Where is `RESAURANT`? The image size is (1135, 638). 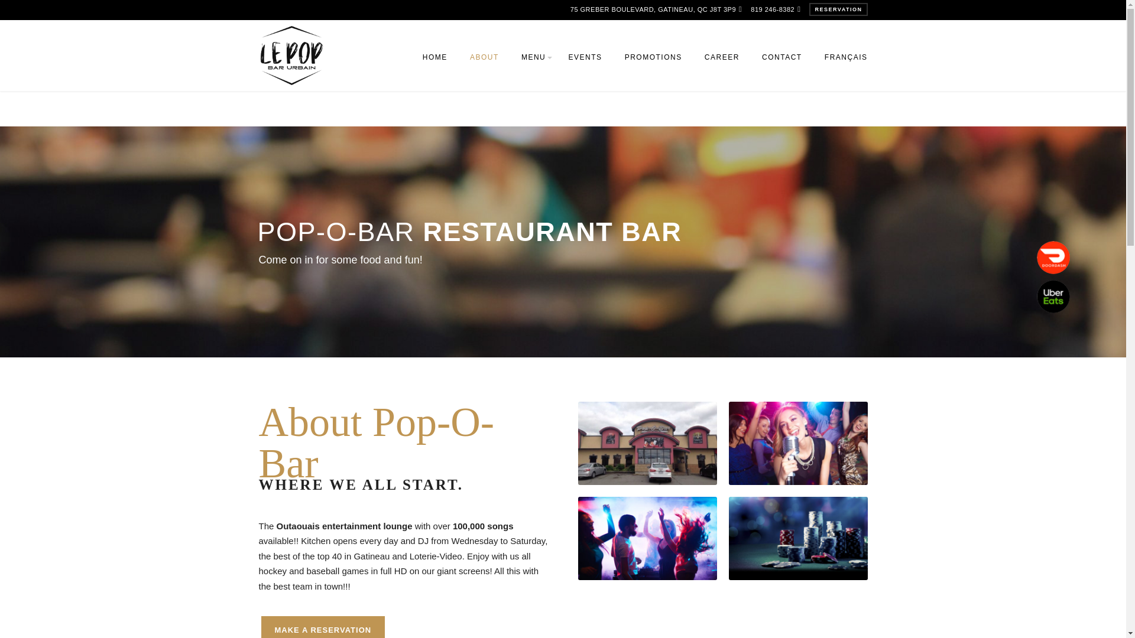 RESAURANT is located at coordinates (576, 98).